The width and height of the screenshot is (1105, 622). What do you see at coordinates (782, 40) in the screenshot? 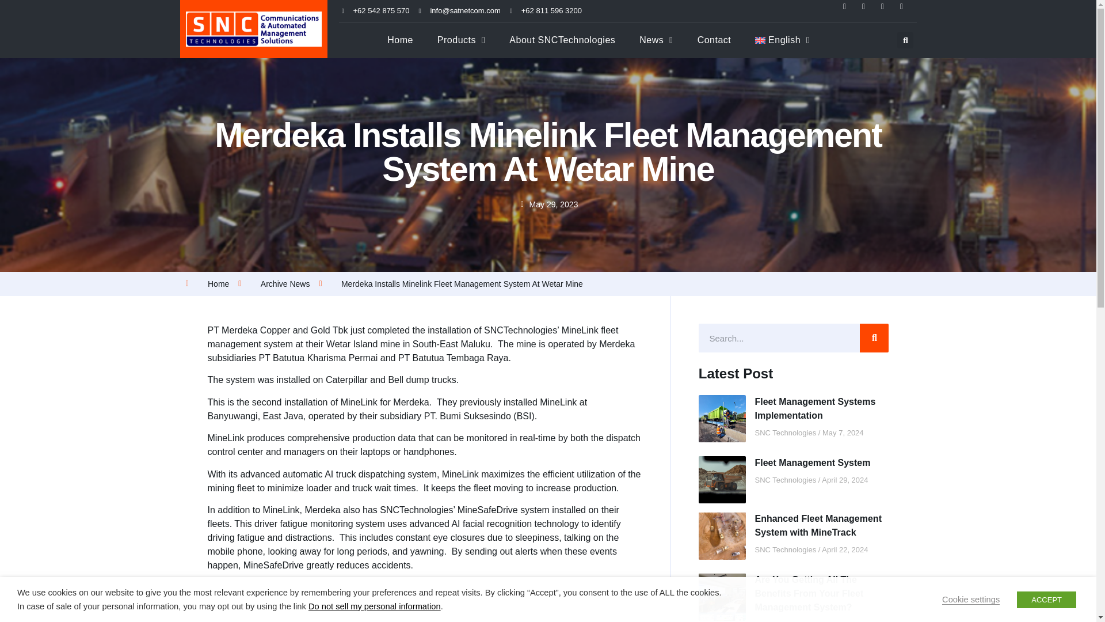
I see `English` at bounding box center [782, 40].